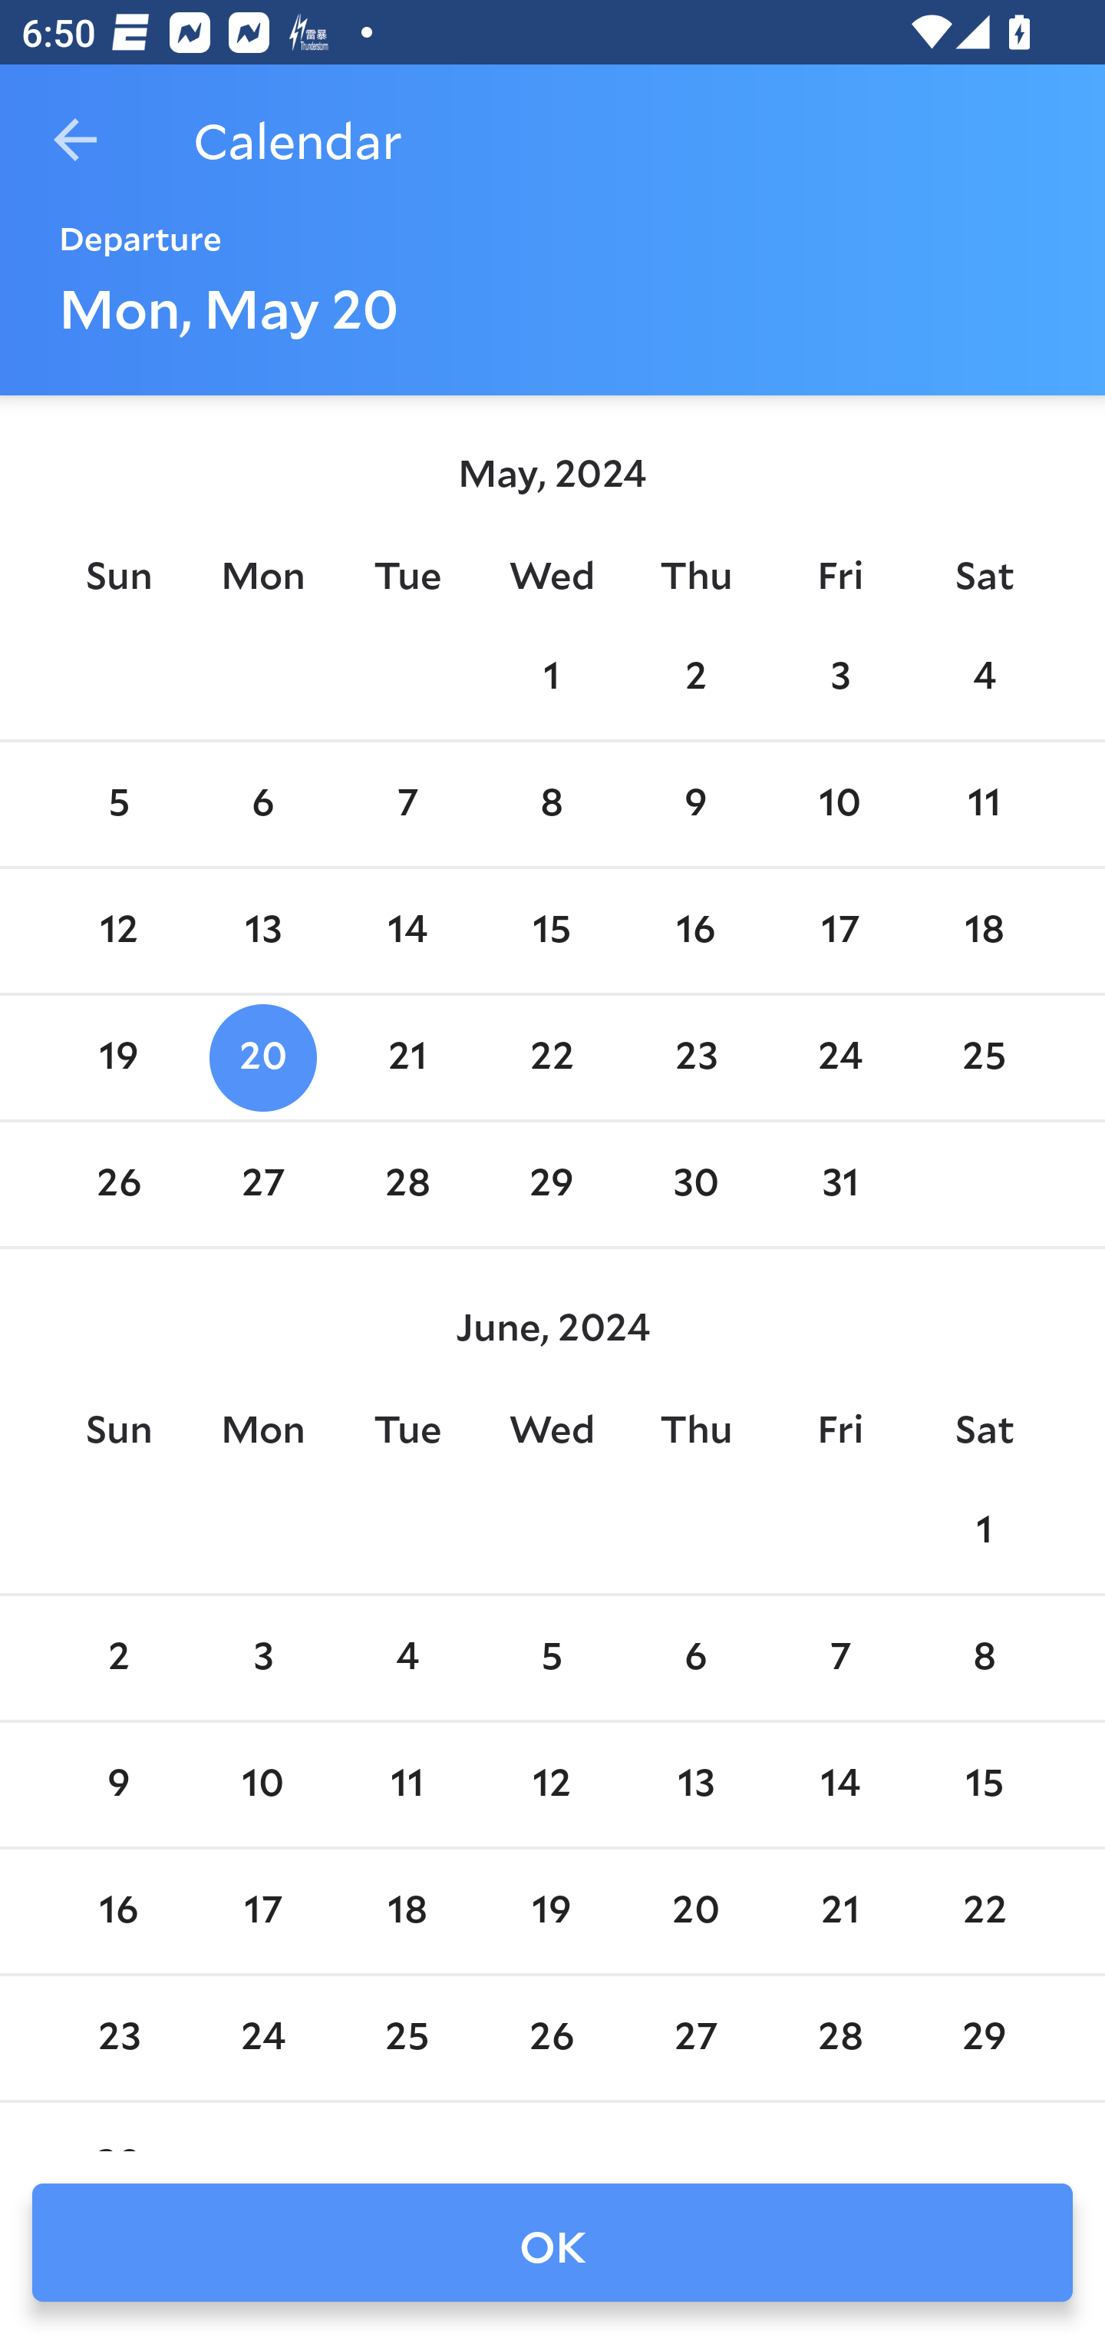  Describe the element at coordinates (839, 1185) in the screenshot. I see `31` at that location.